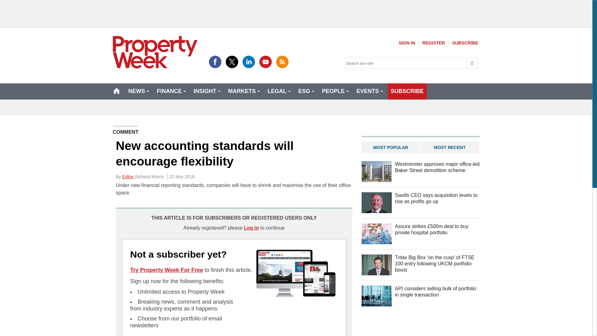 The height and width of the screenshot is (336, 597). I want to click on Property Week, so click(155, 52).